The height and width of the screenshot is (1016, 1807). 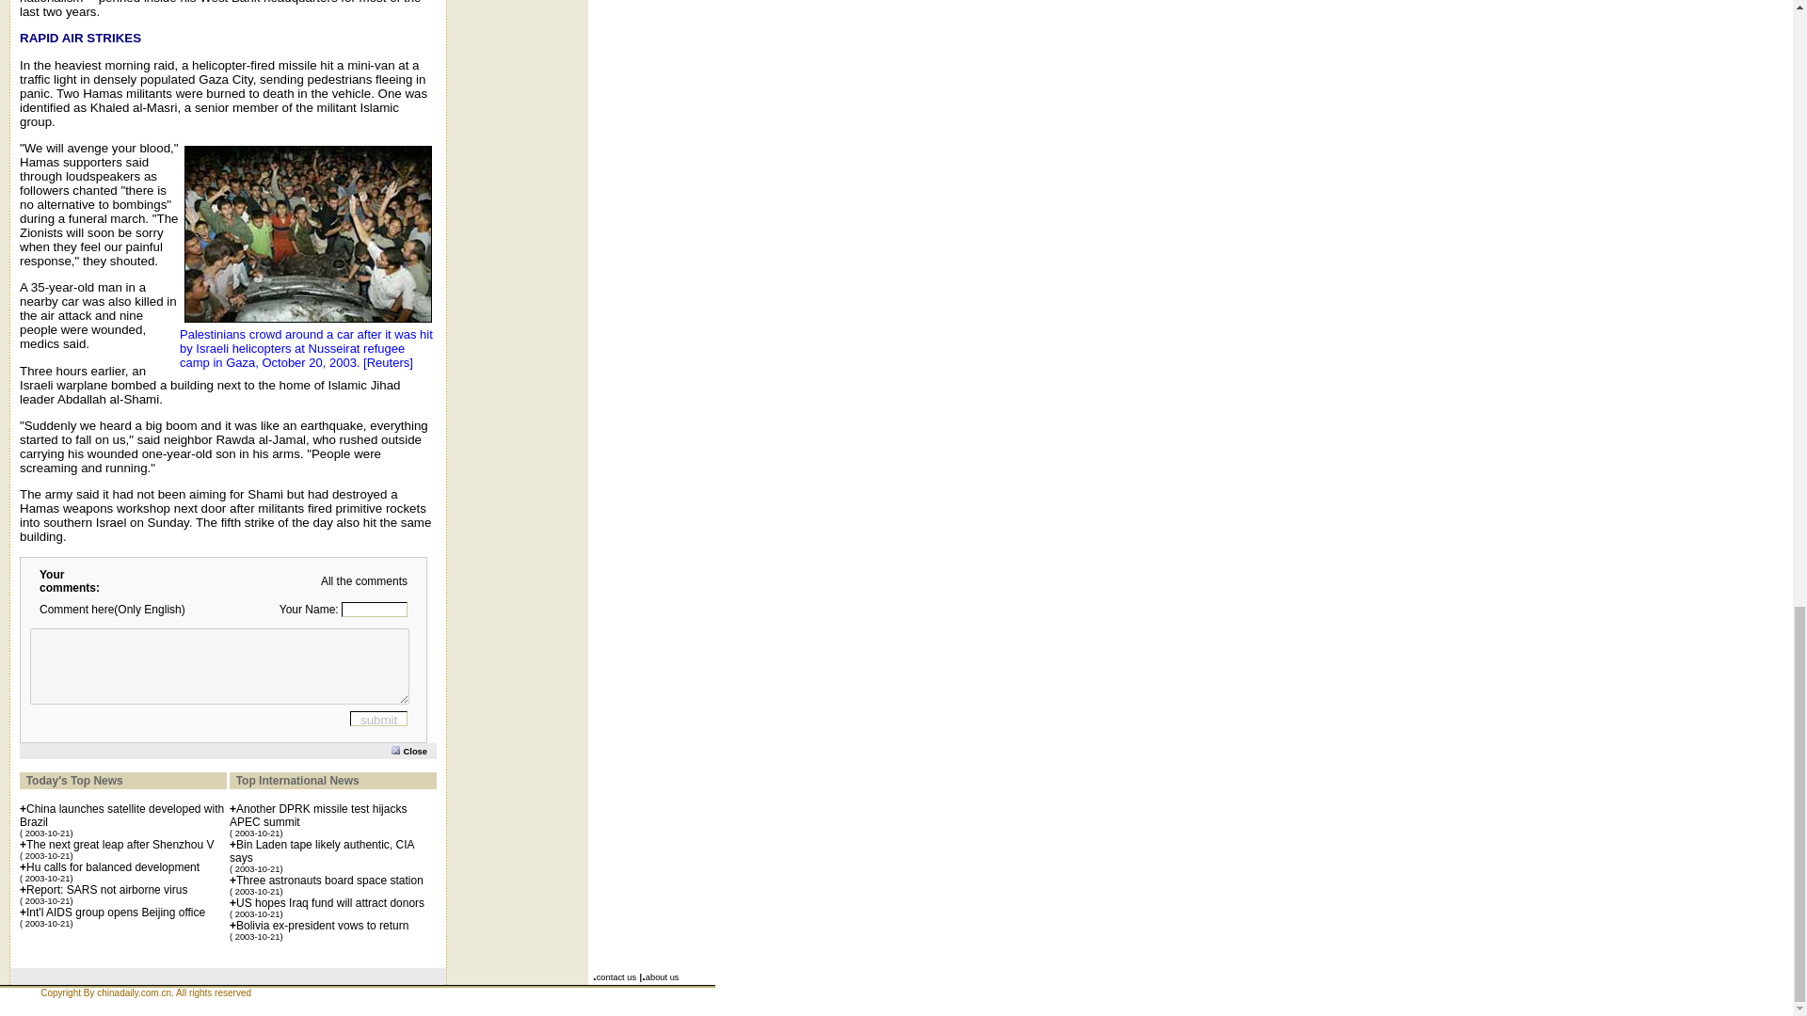 What do you see at coordinates (364, 581) in the screenshot?
I see `All the comments` at bounding box center [364, 581].